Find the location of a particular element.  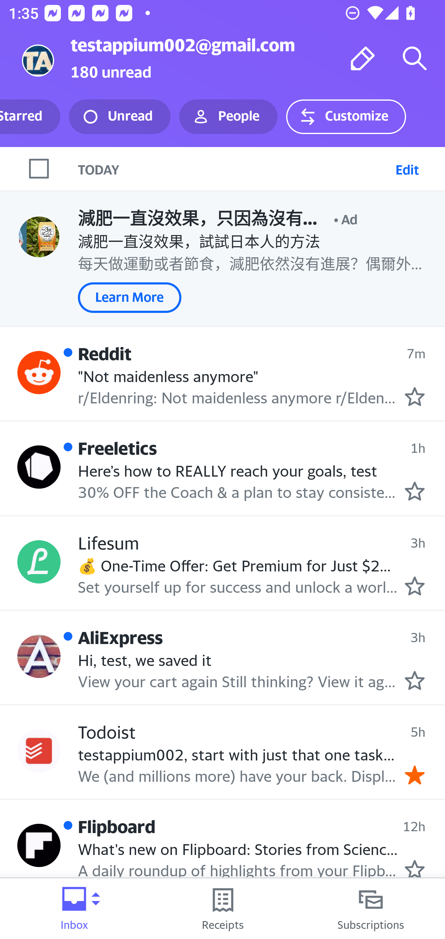

Profile
Todoist is located at coordinates (39, 751).